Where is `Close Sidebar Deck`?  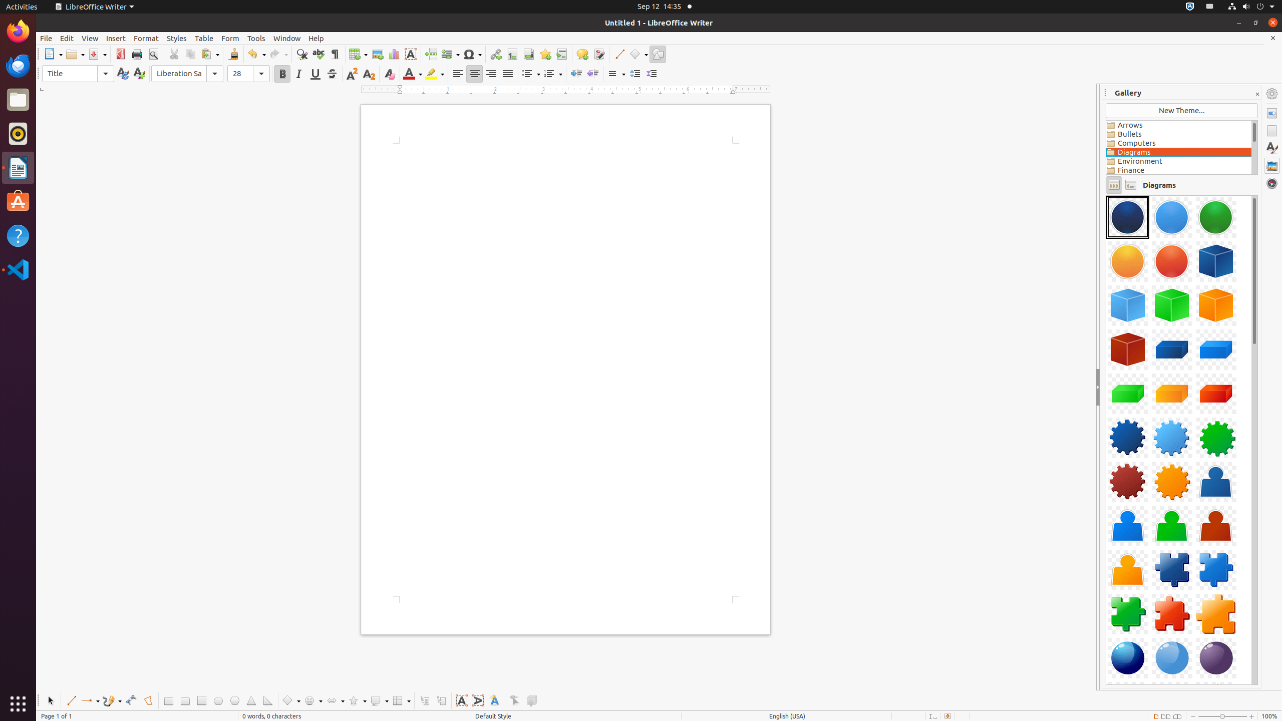
Close Sidebar Deck is located at coordinates (1257, 94).